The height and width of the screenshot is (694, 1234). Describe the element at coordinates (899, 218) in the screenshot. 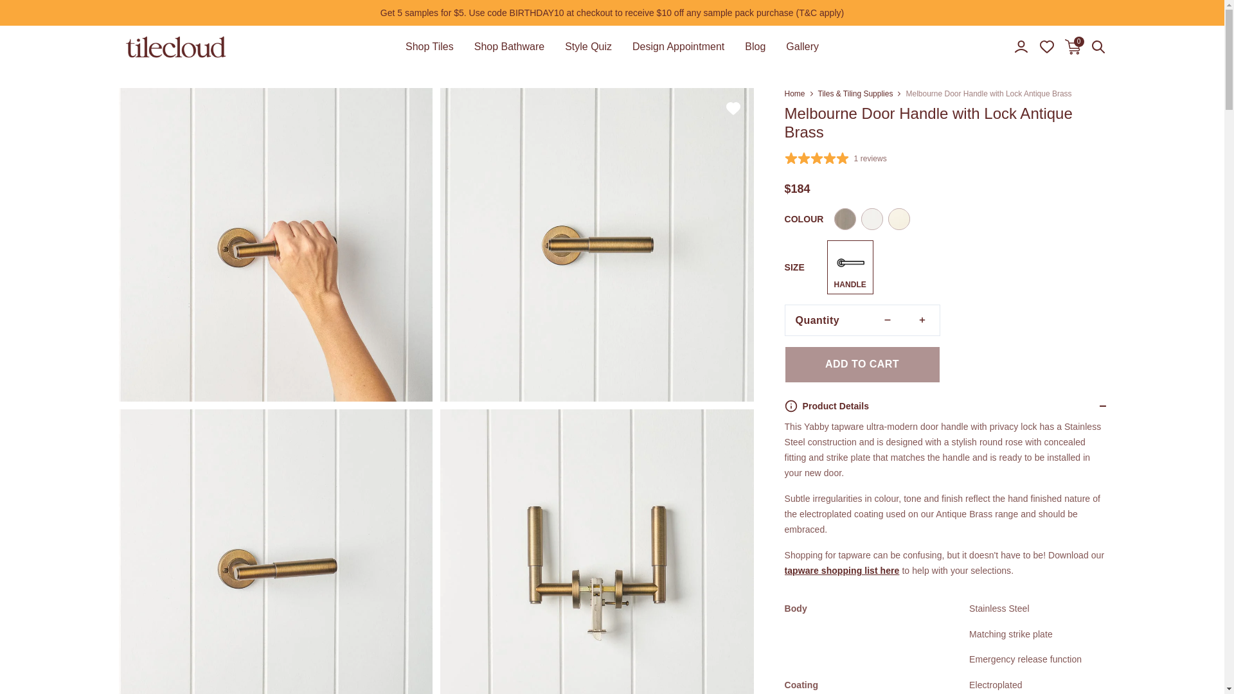

I see `Brushed-brass` at that location.